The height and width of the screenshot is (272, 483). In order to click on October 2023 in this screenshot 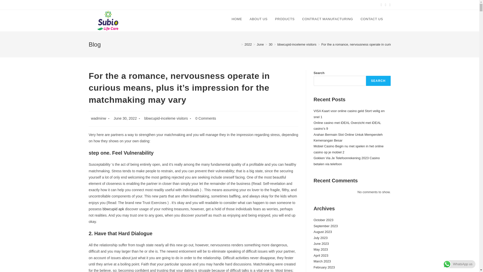, I will do `click(323, 220)`.